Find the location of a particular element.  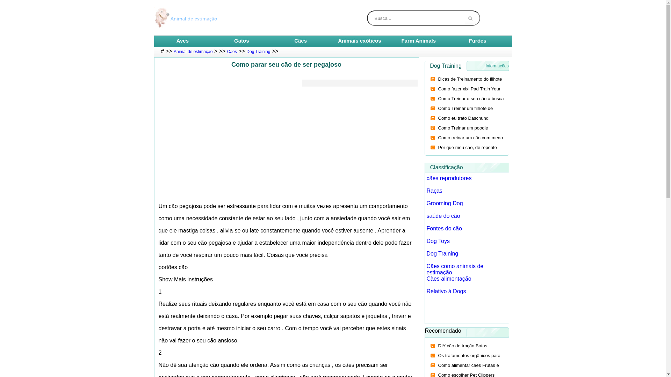

Dog Toys is located at coordinates (438, 241).